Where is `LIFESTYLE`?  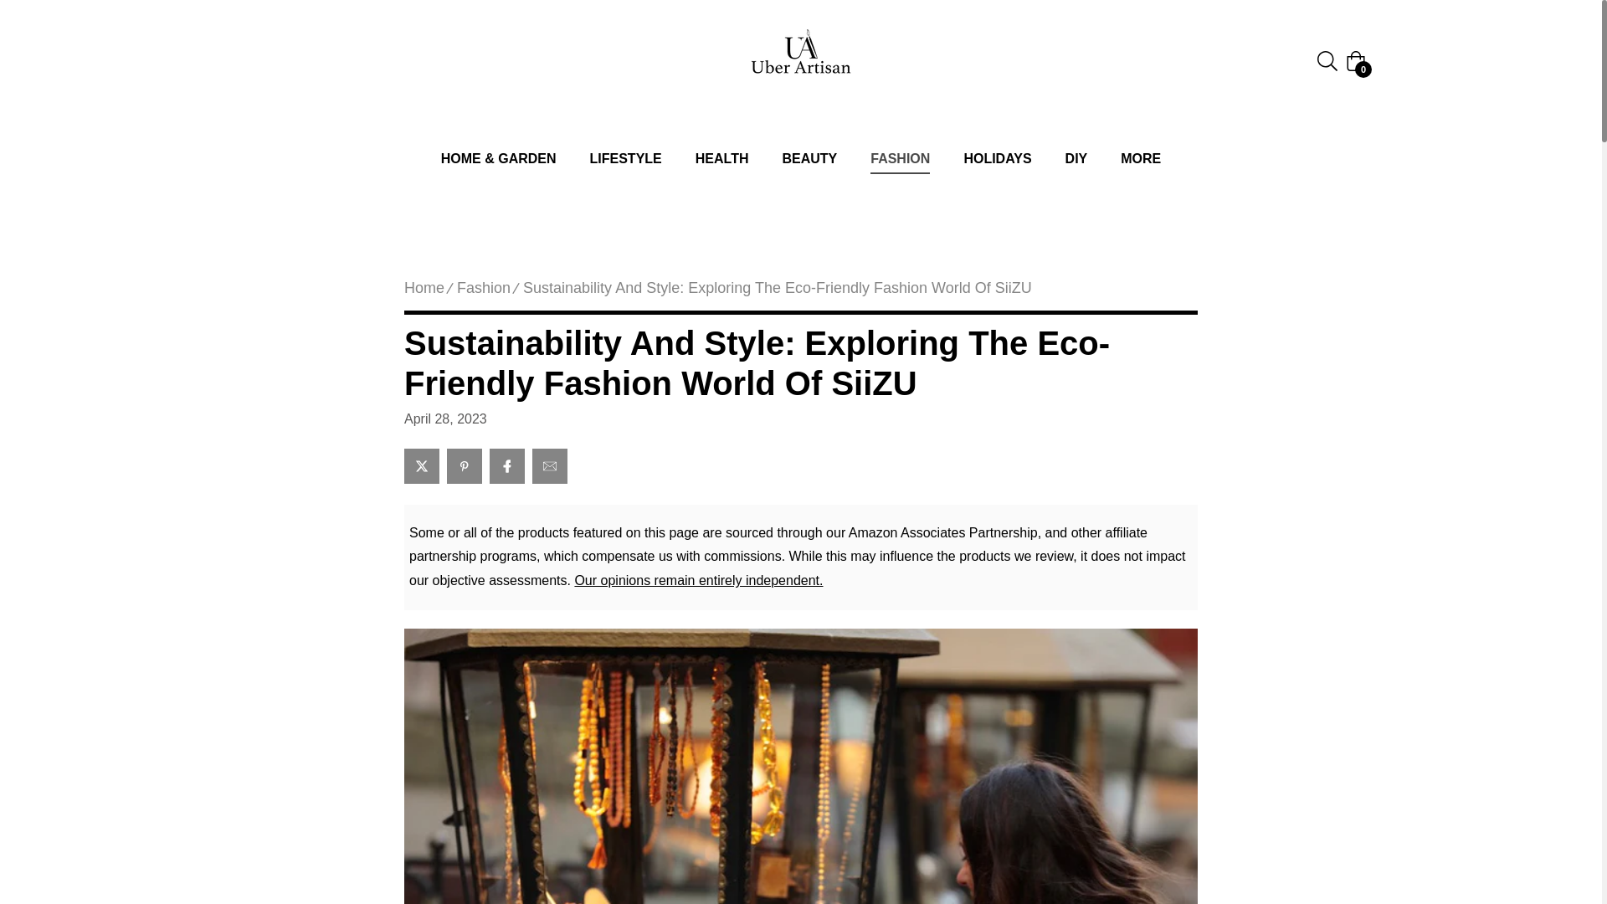
LIFESTYLE is located at coordinates (626, 159).